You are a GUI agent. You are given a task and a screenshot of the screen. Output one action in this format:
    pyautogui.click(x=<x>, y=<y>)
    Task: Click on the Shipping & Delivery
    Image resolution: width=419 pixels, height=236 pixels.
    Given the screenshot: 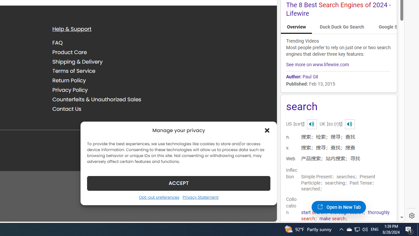 What is the action you would take?
    pyautogui.click(x=106, y=62)
    